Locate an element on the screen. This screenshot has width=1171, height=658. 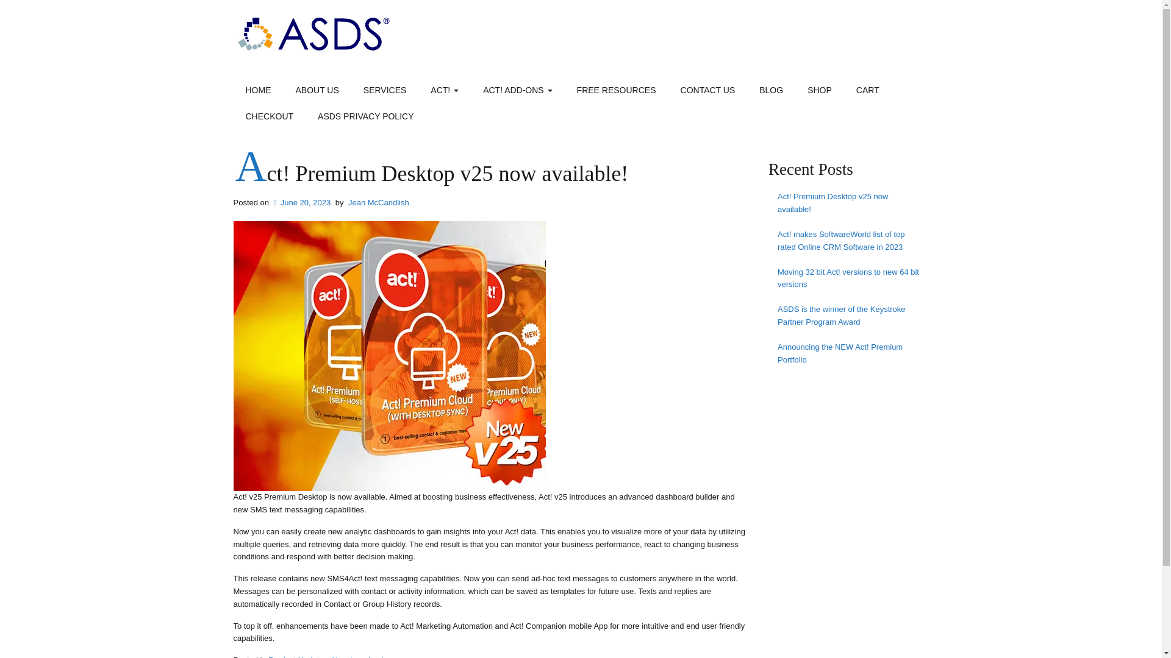
Jean McCandlish is located at coordinates (378, 202).